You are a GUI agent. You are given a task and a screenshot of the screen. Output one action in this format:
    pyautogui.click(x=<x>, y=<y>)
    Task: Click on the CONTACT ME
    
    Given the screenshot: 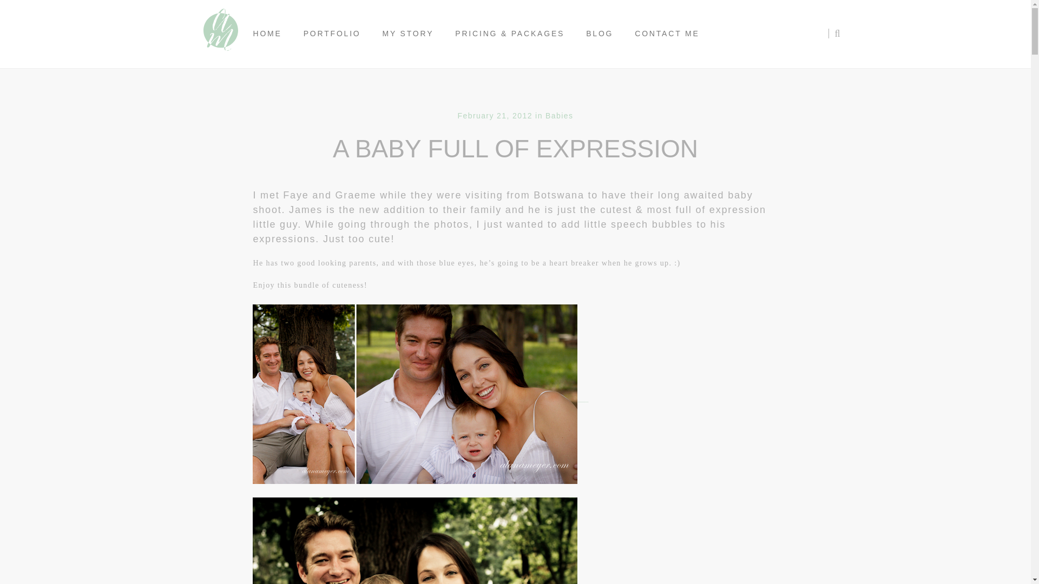 What is the action you would take?
    pyautogui.click(x=667, y=34)
    